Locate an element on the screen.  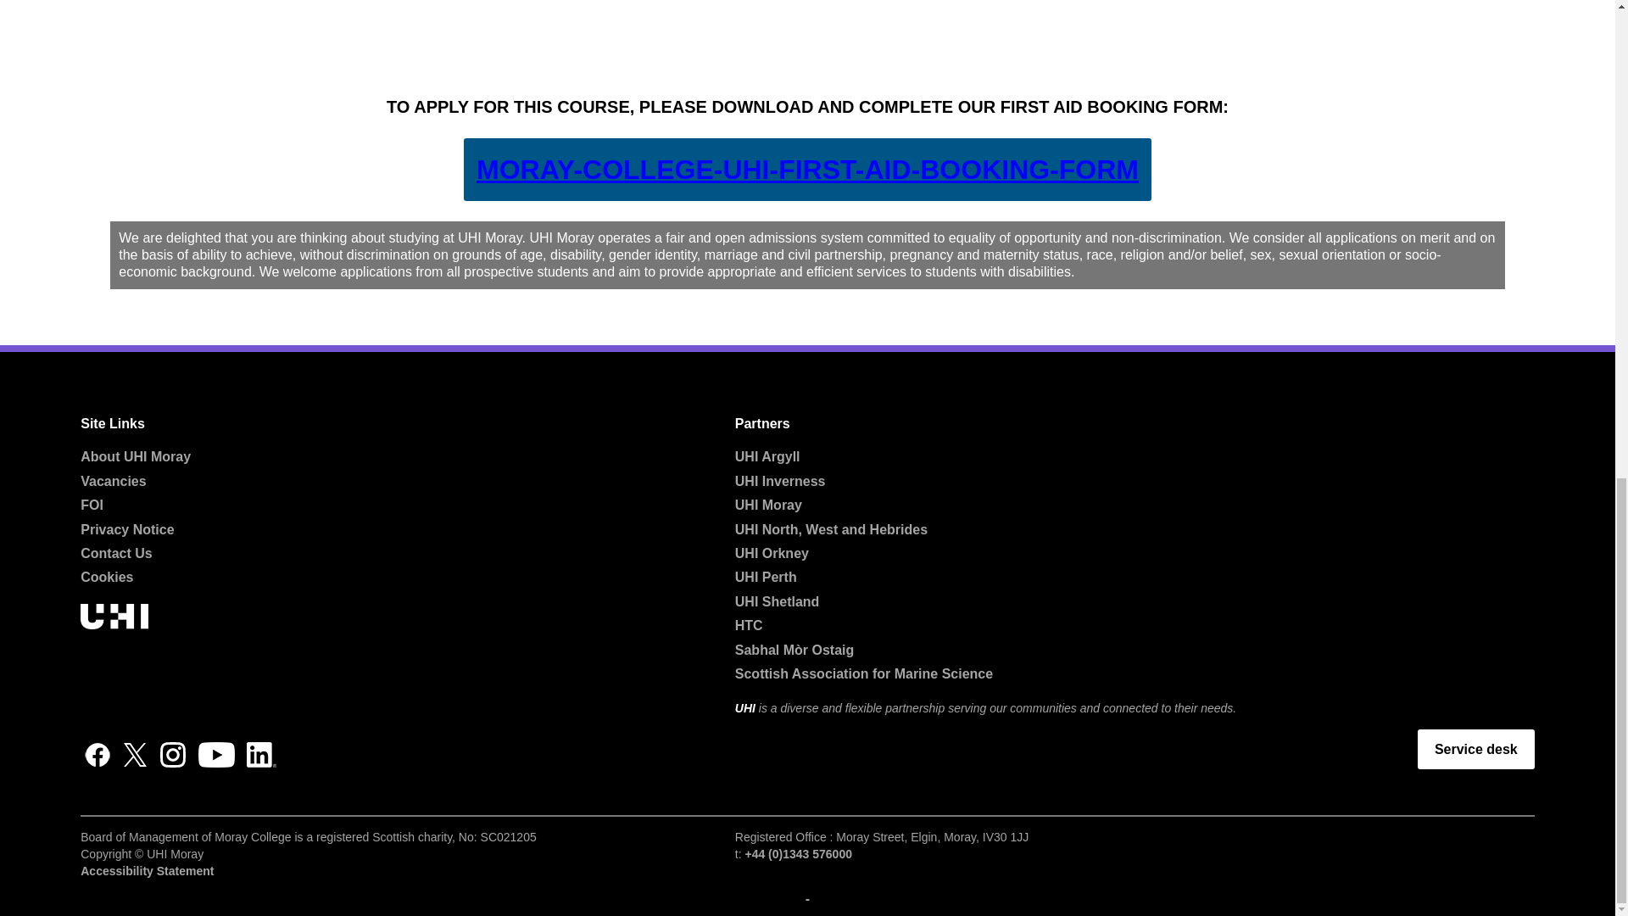
UHI Shetland is located at coordinates (778, 601).